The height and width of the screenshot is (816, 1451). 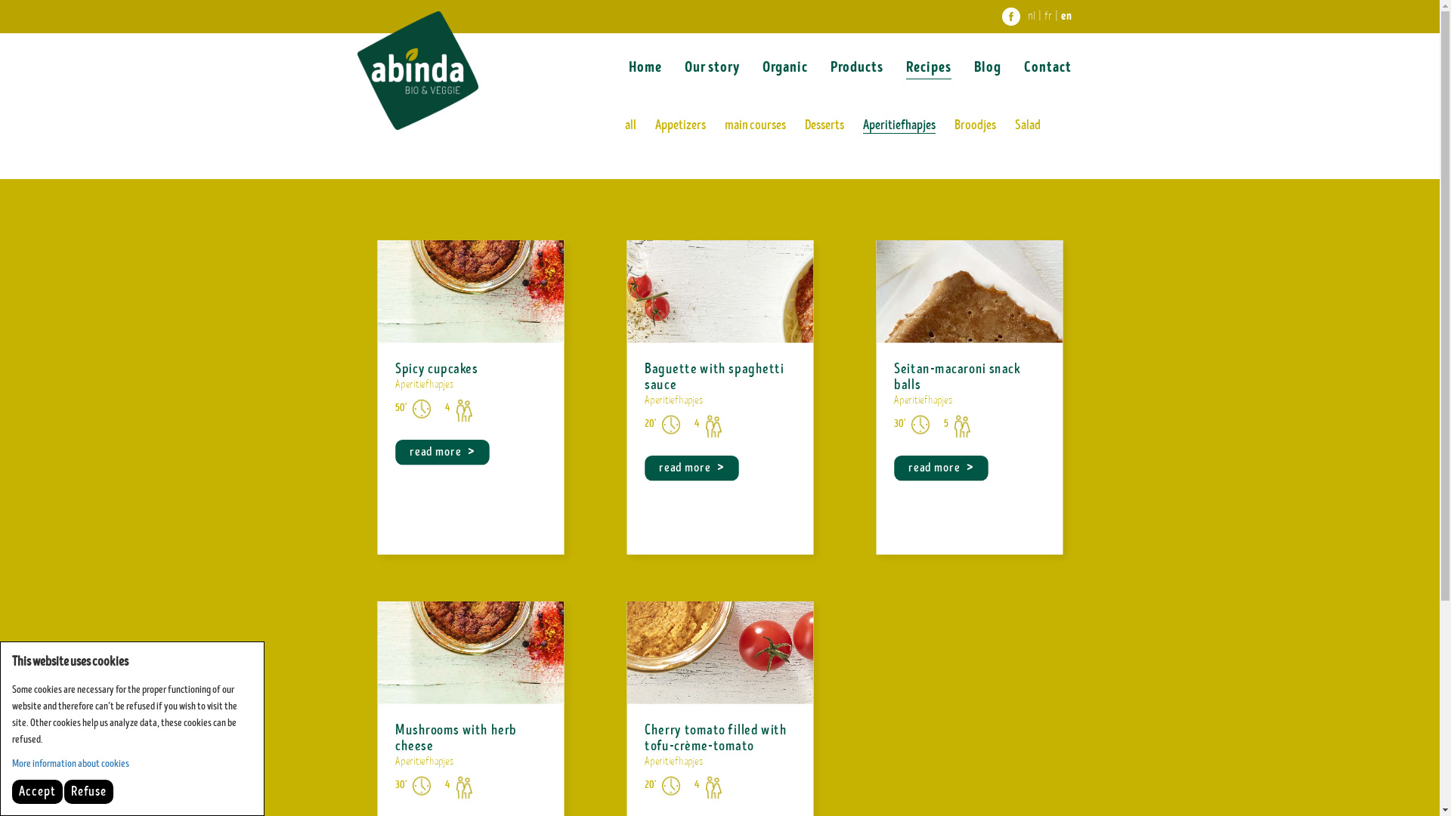 I want to click on More information about cookies, so click(x=71, y=763).